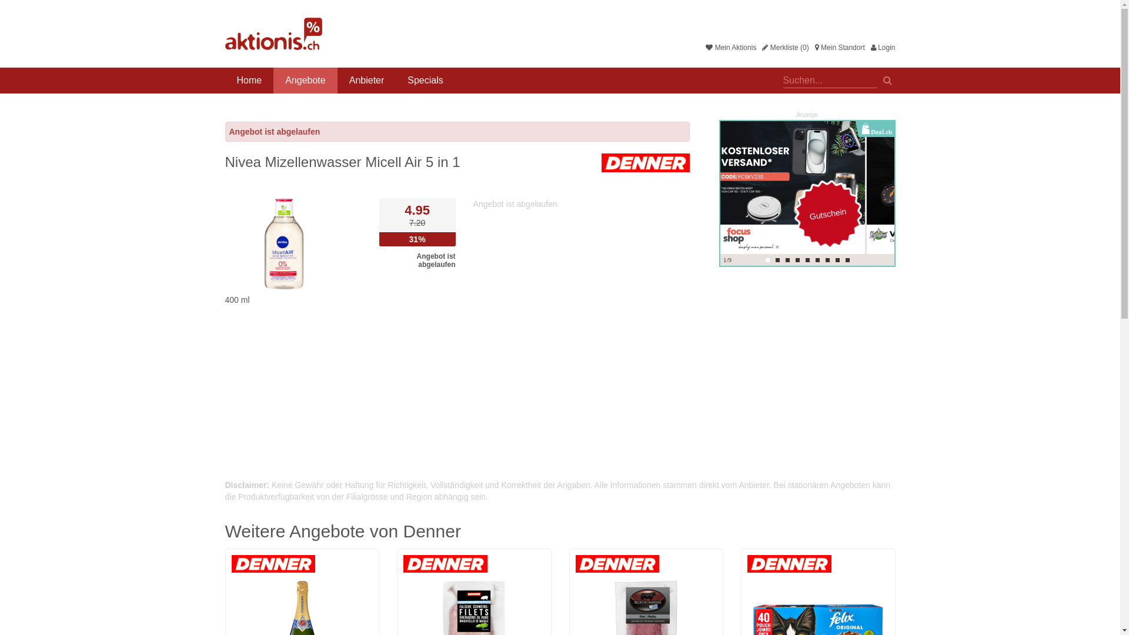  What do you see at coordinates (425, 81) in the screenshot?
I see `Specials` at bounding box center [425, 81].